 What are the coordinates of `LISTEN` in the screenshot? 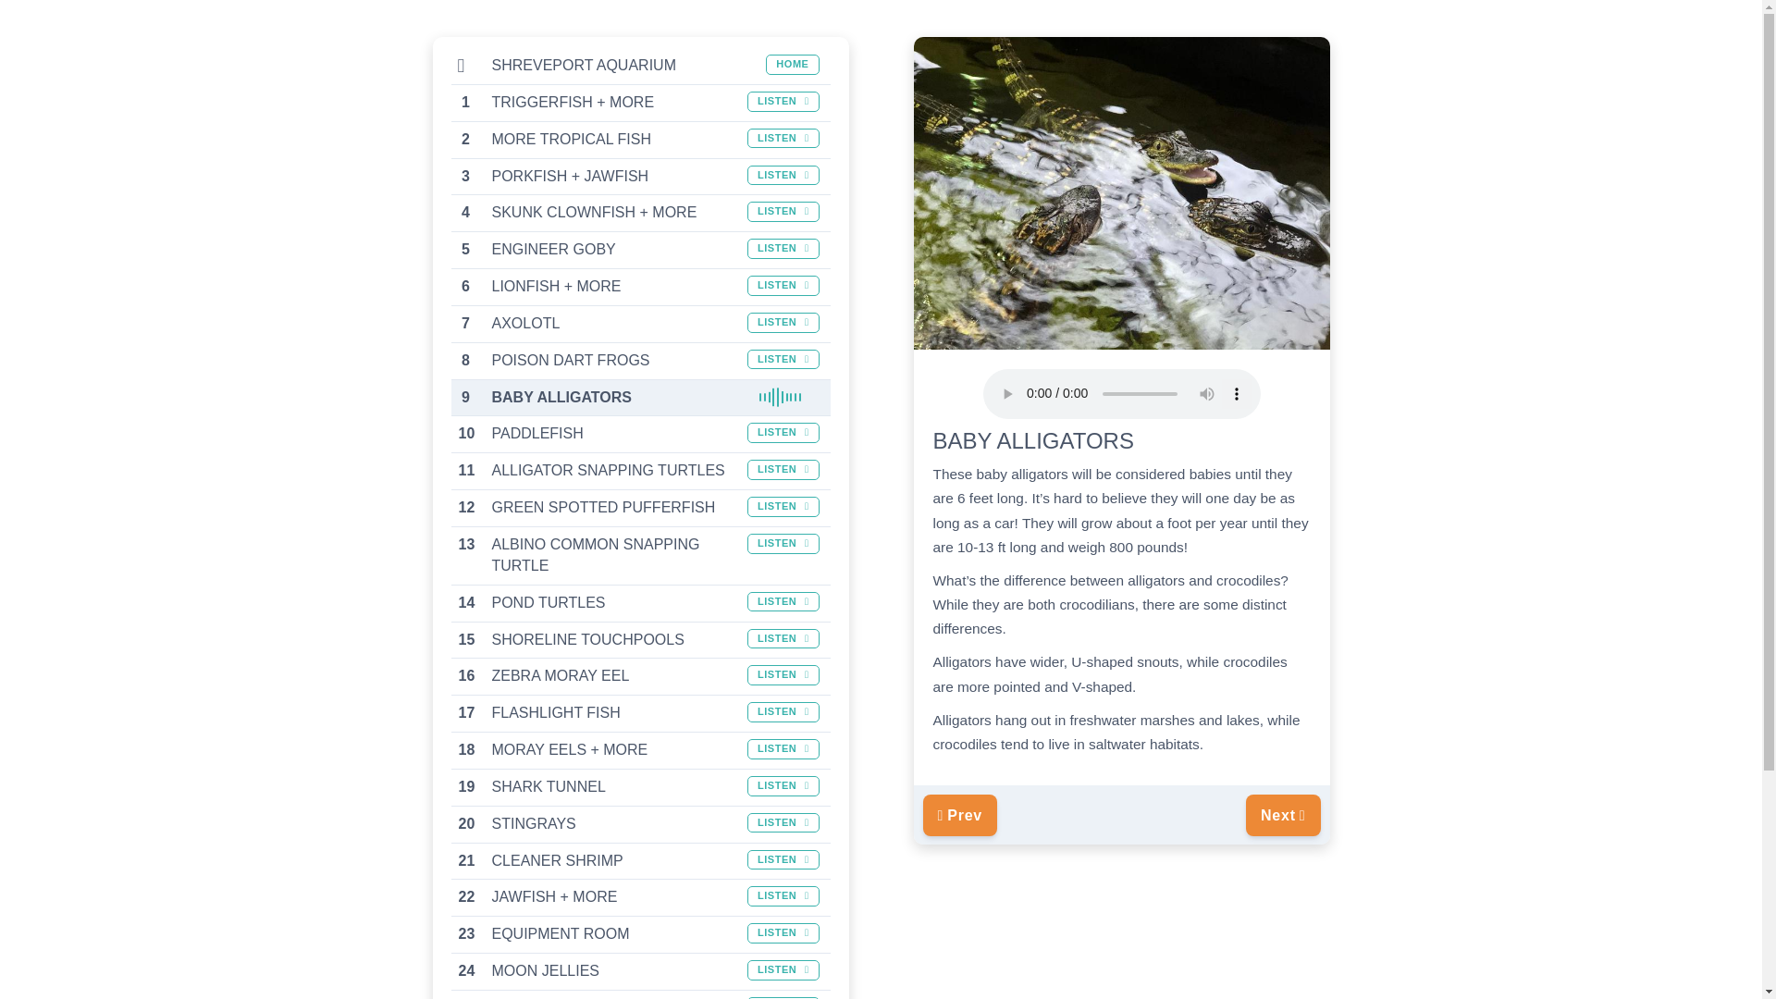 It's located at (783, 712).